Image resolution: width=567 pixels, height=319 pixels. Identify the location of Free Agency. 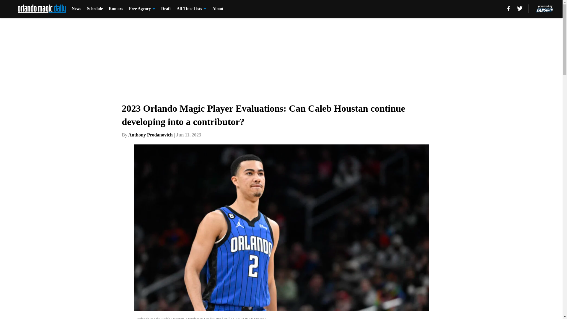
(142, 9).